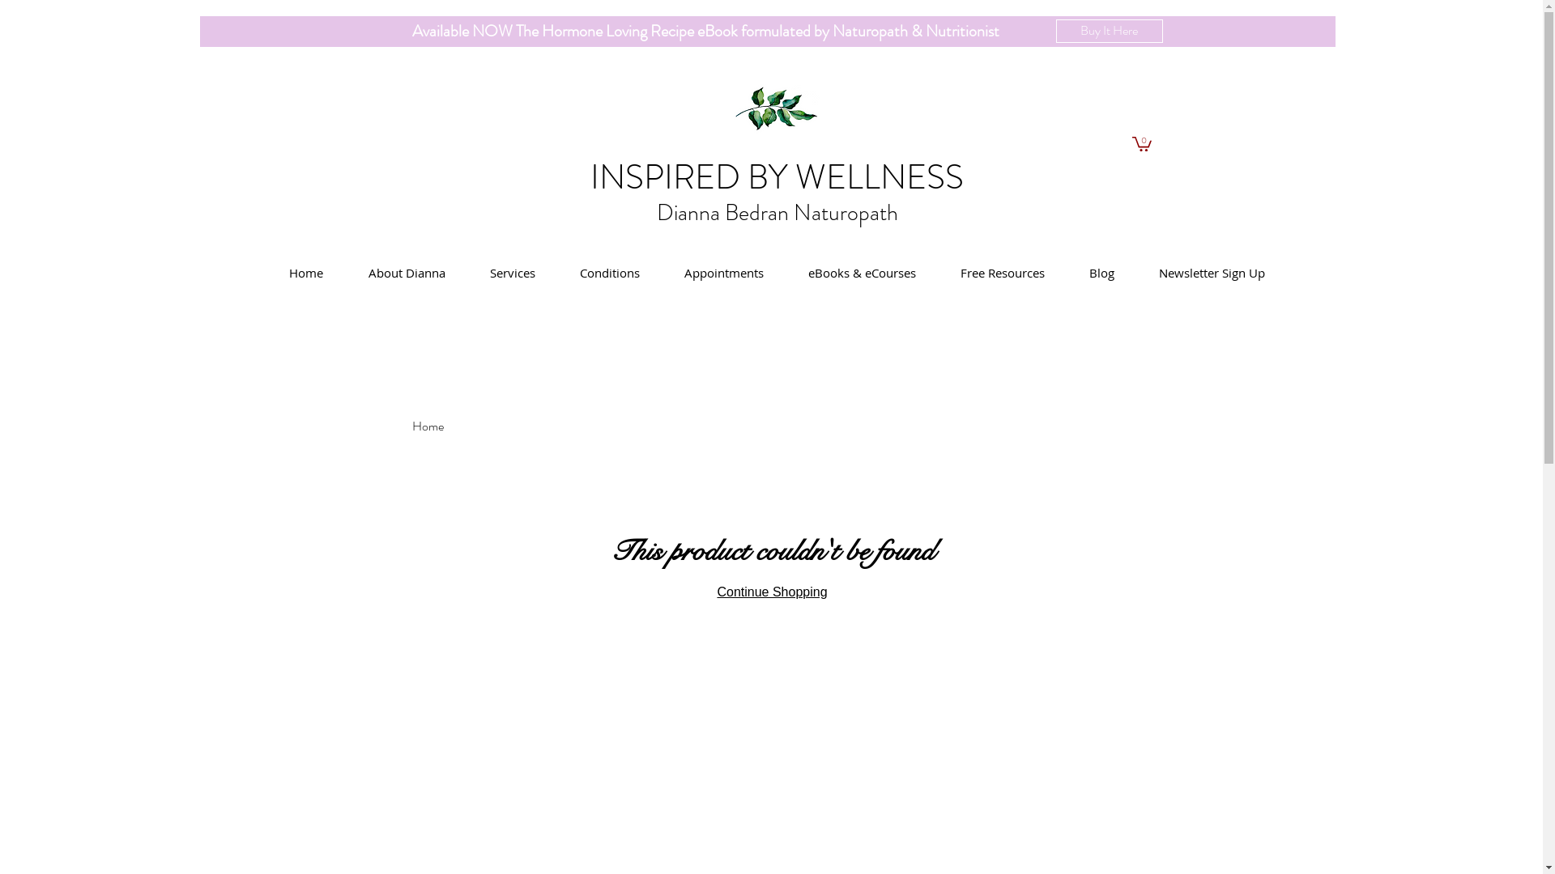 The width and height of the screenshot is (1555, 874). Describe the element at coordinates (772, 592) in the screenshot. I see `Continue Shopping` at that location.